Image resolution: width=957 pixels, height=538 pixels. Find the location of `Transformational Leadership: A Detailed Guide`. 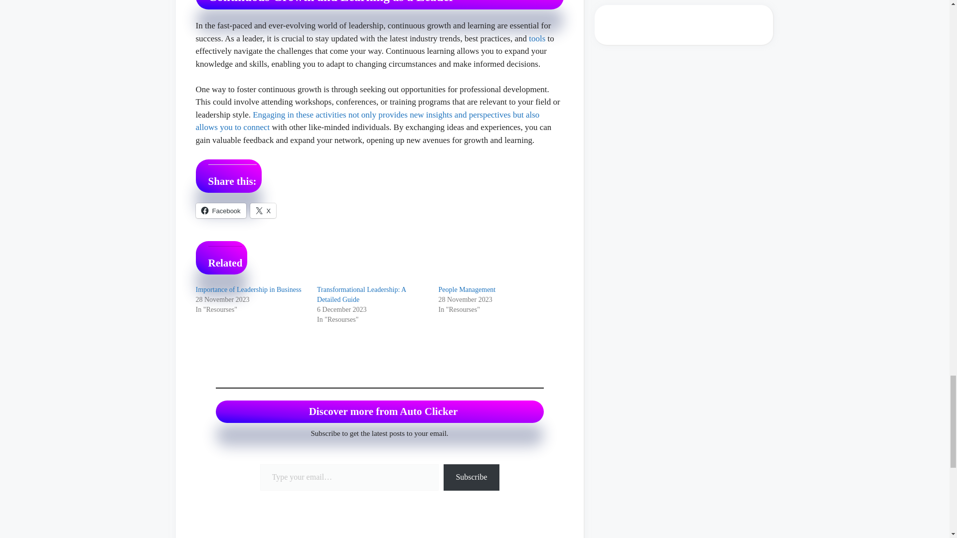

Transformational Leadership: A Detailed Guide is located at coordinates (361, 294).